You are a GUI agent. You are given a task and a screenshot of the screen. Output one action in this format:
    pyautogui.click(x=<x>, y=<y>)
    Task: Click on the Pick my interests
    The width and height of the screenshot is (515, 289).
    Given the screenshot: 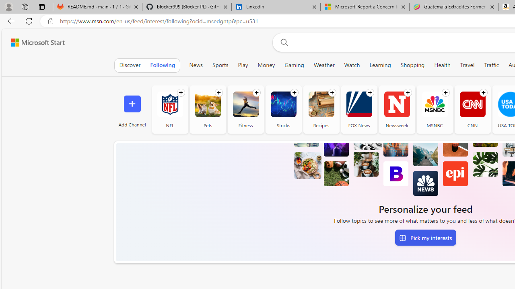 What is the action you would take?
    pyautogui.click(x=425, y=238)
    